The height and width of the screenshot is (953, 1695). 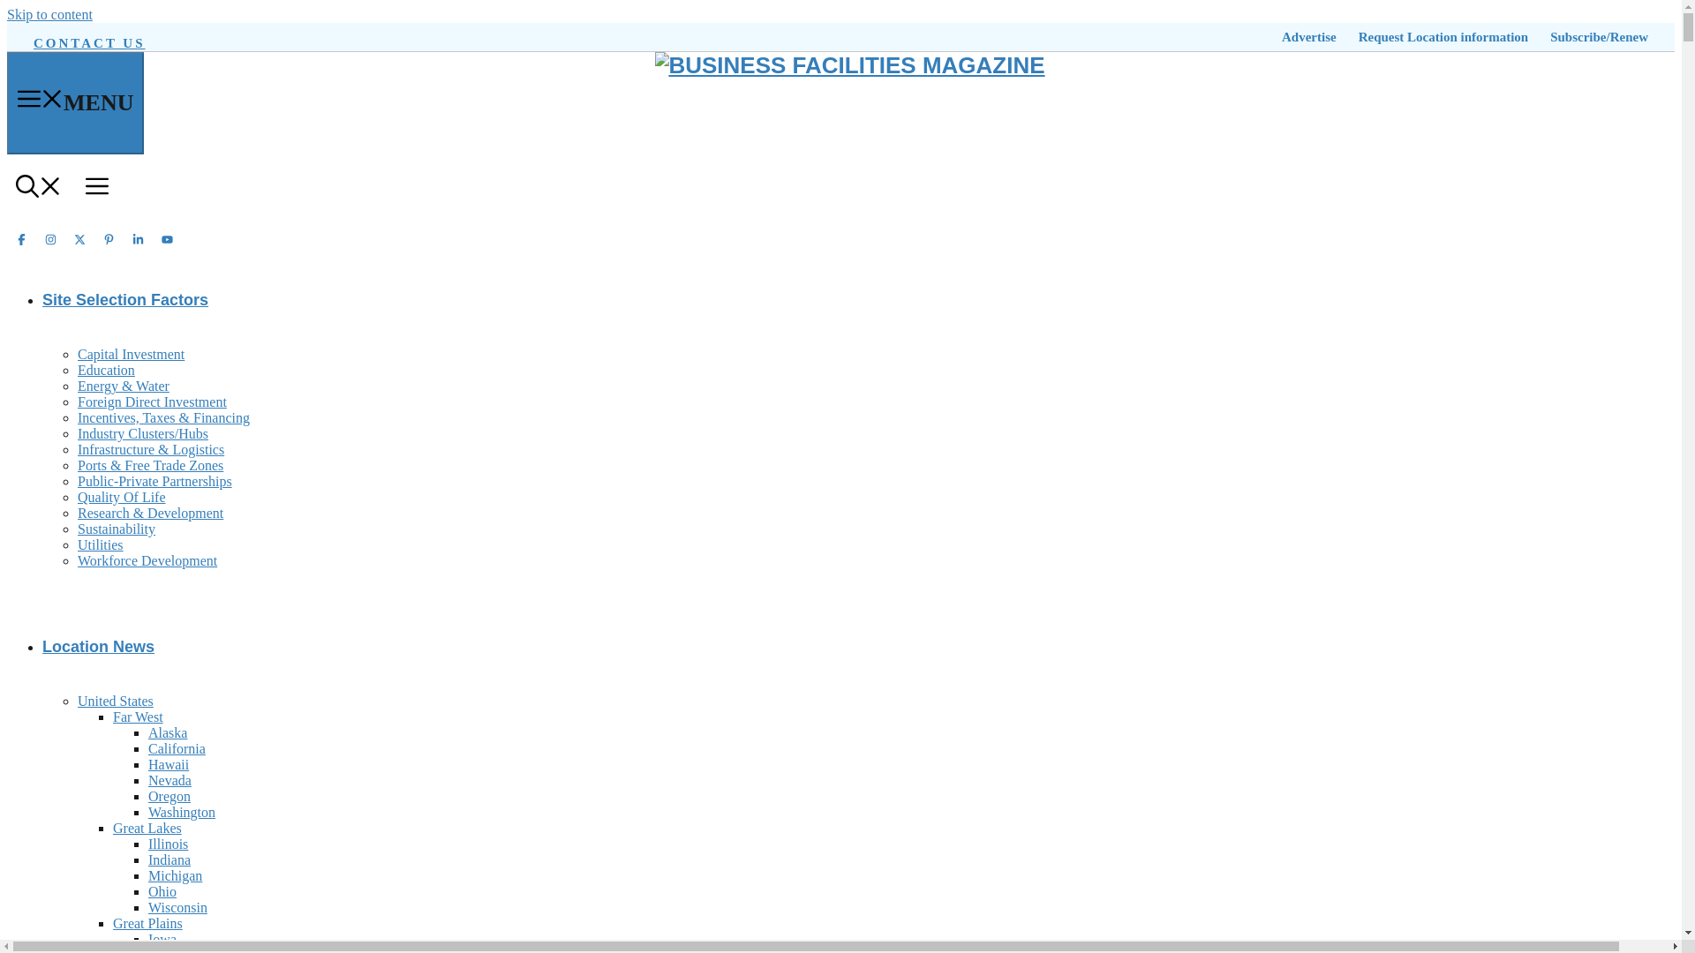 I want to click on California, so click(x=177, y=748).